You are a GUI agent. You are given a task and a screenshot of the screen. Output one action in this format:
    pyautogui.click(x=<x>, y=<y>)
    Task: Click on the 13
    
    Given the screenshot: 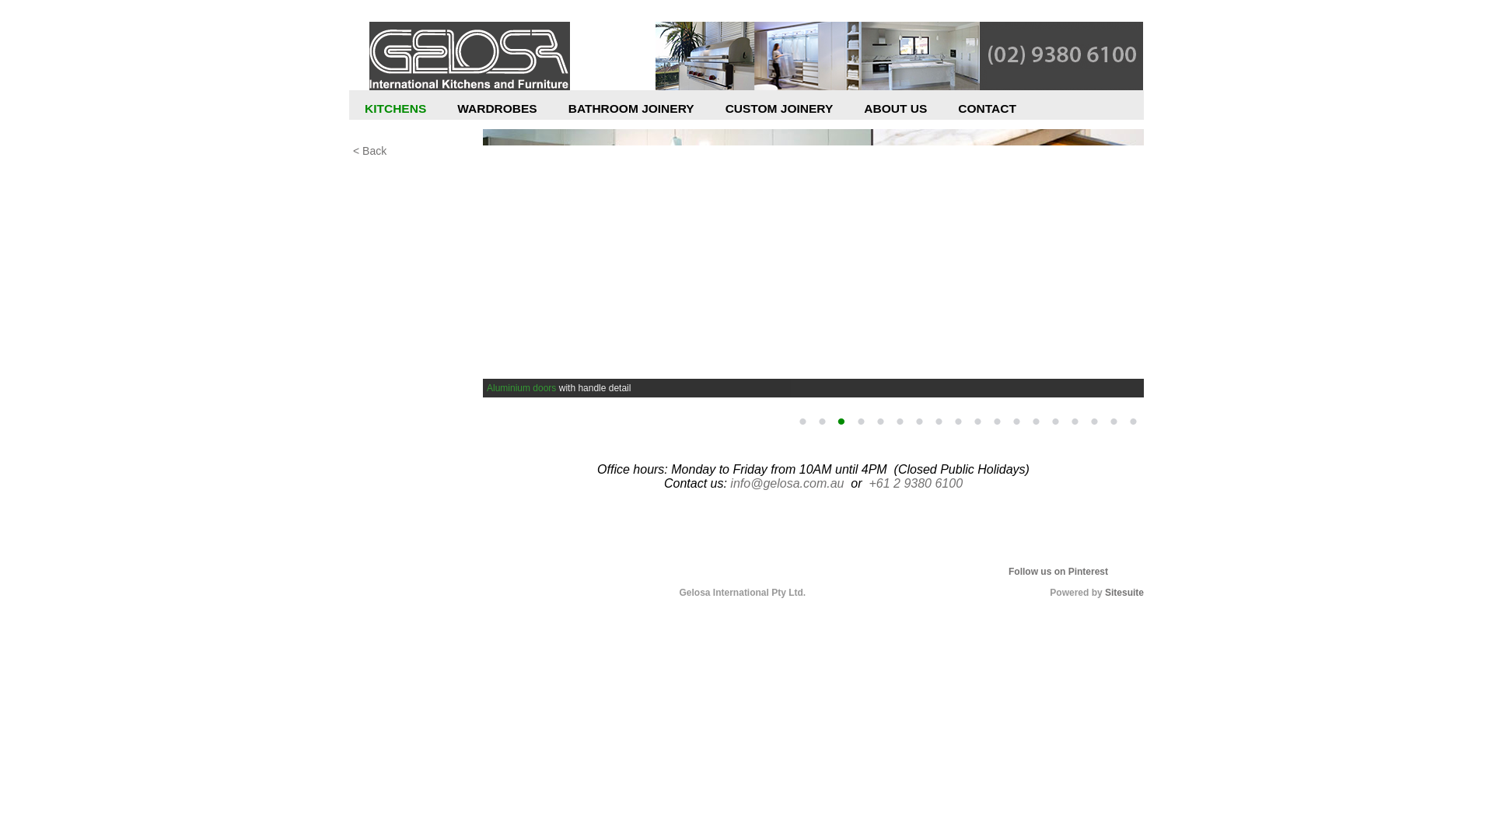 What is the action you would take?
    pyautogui.click(x=1036, y=422)
    